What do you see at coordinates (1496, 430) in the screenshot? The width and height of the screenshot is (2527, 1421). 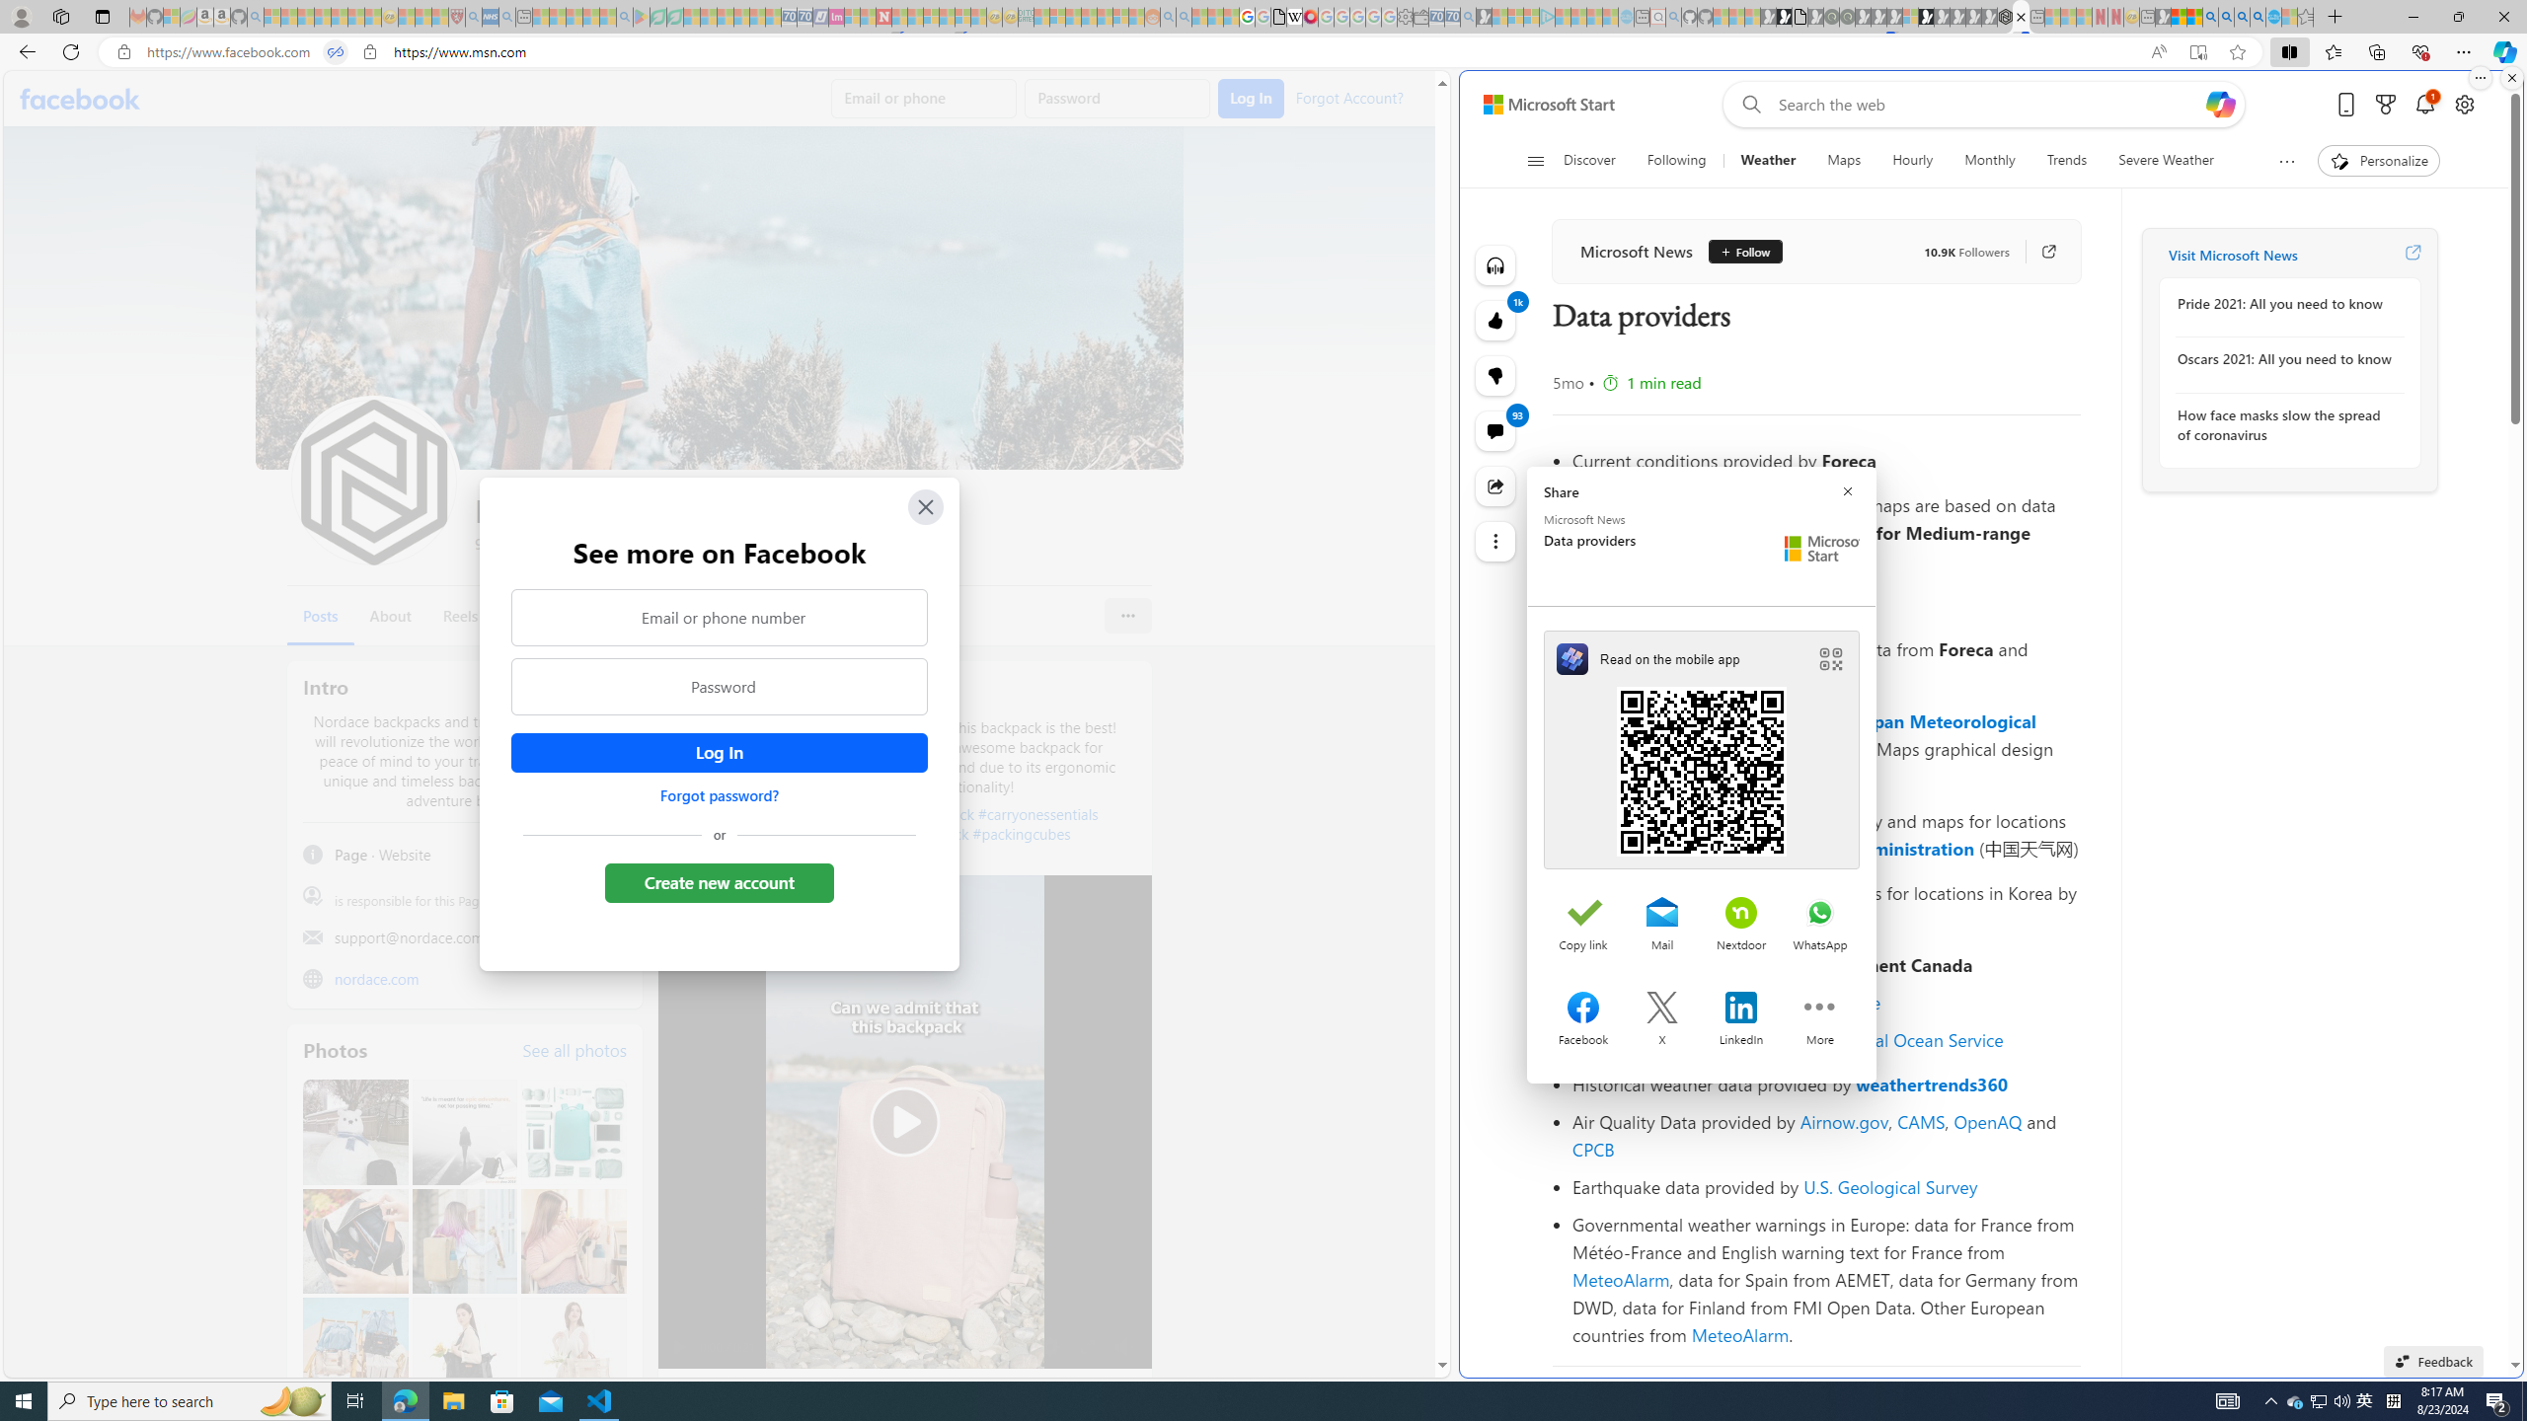 I see `View comments 93 Comment` at bounding box center [1496, 430].